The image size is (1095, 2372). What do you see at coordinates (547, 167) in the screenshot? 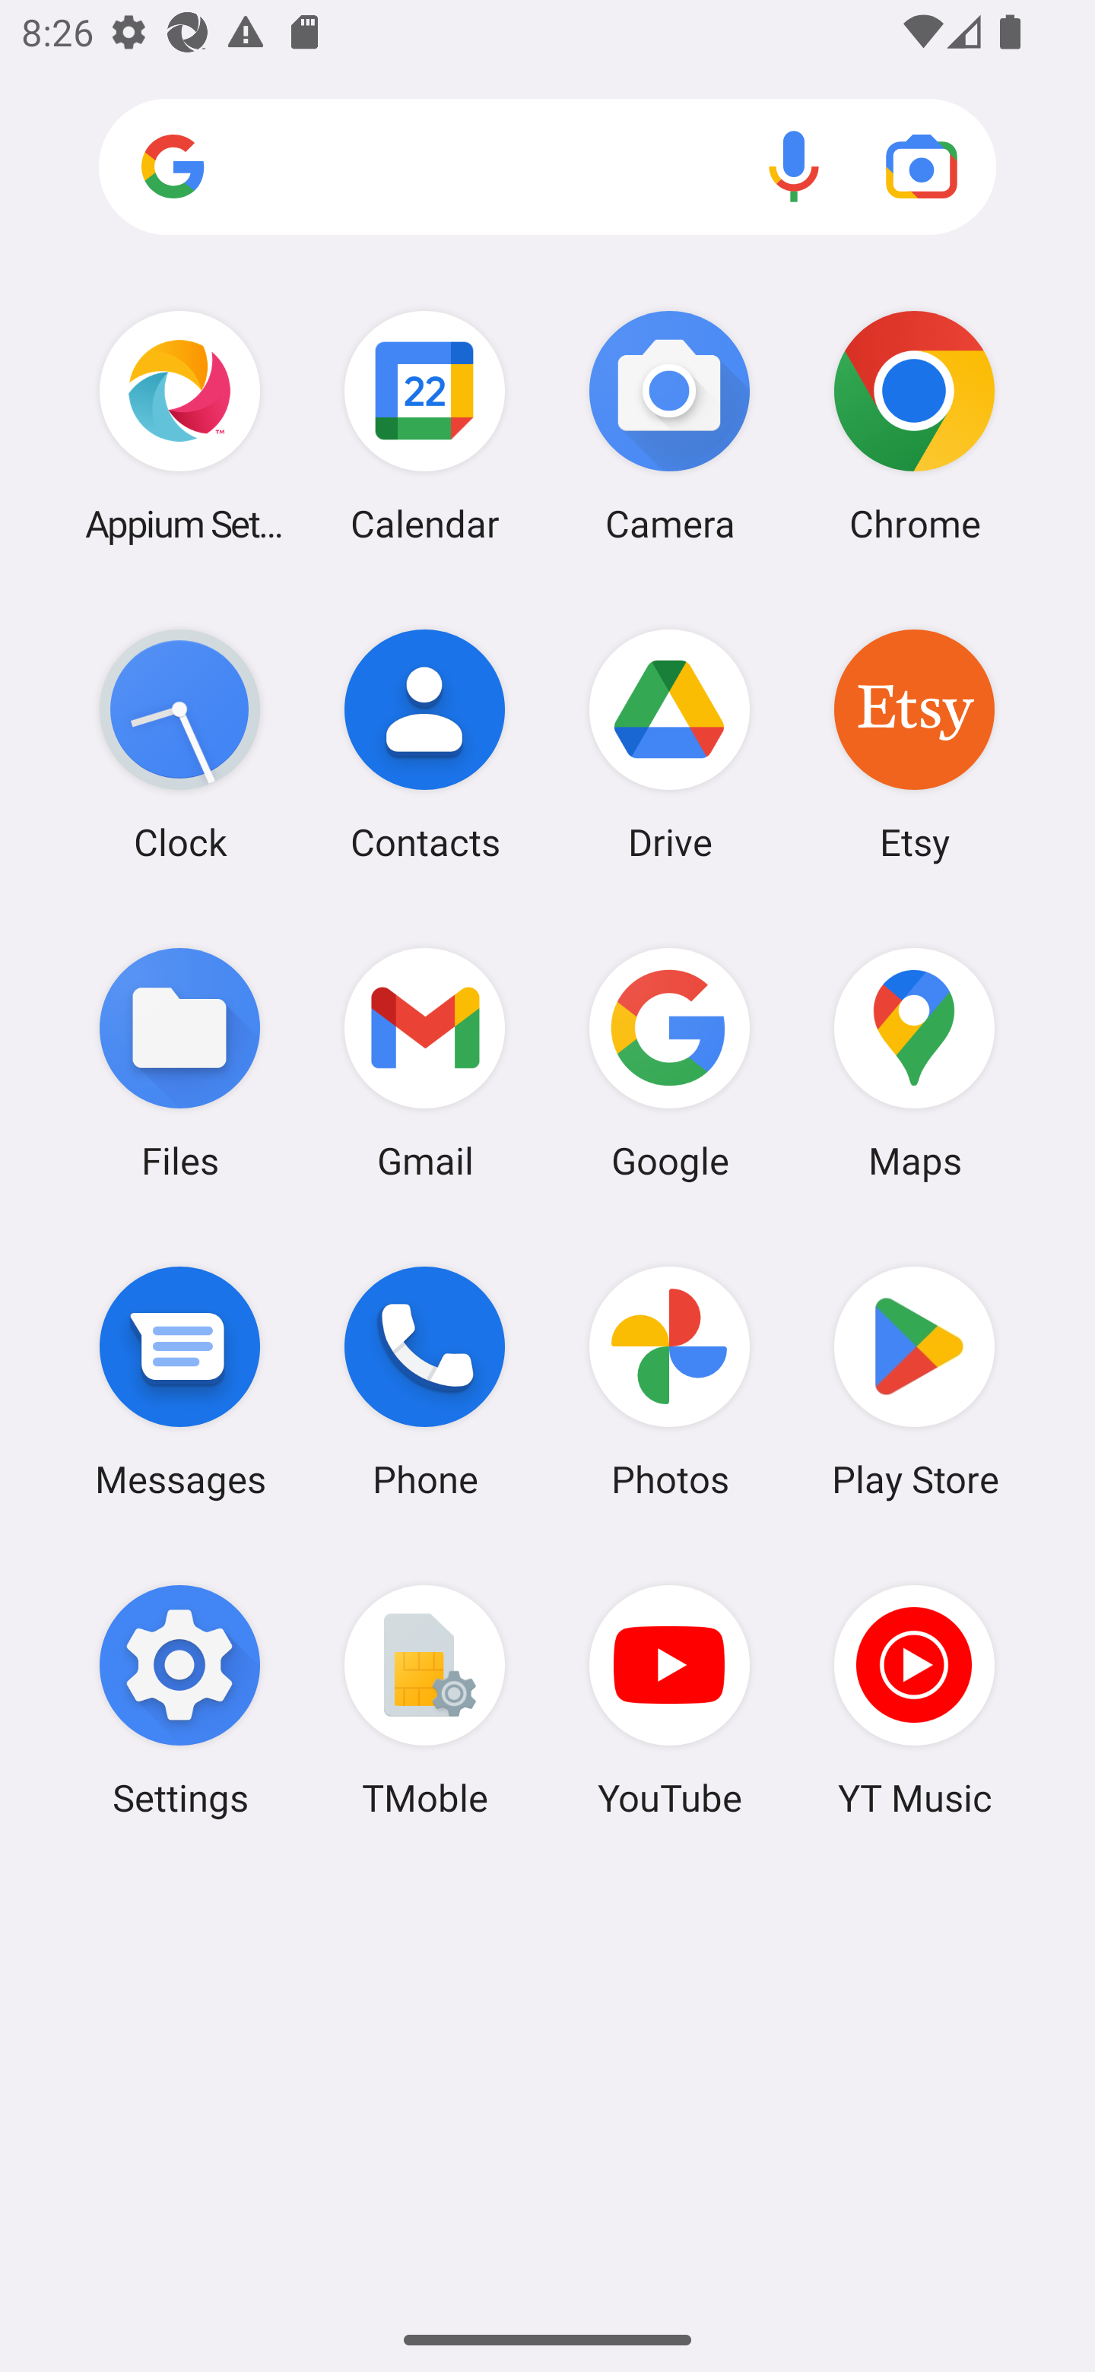
I see `Search apps, web and more` at bounding box center [547, 167].